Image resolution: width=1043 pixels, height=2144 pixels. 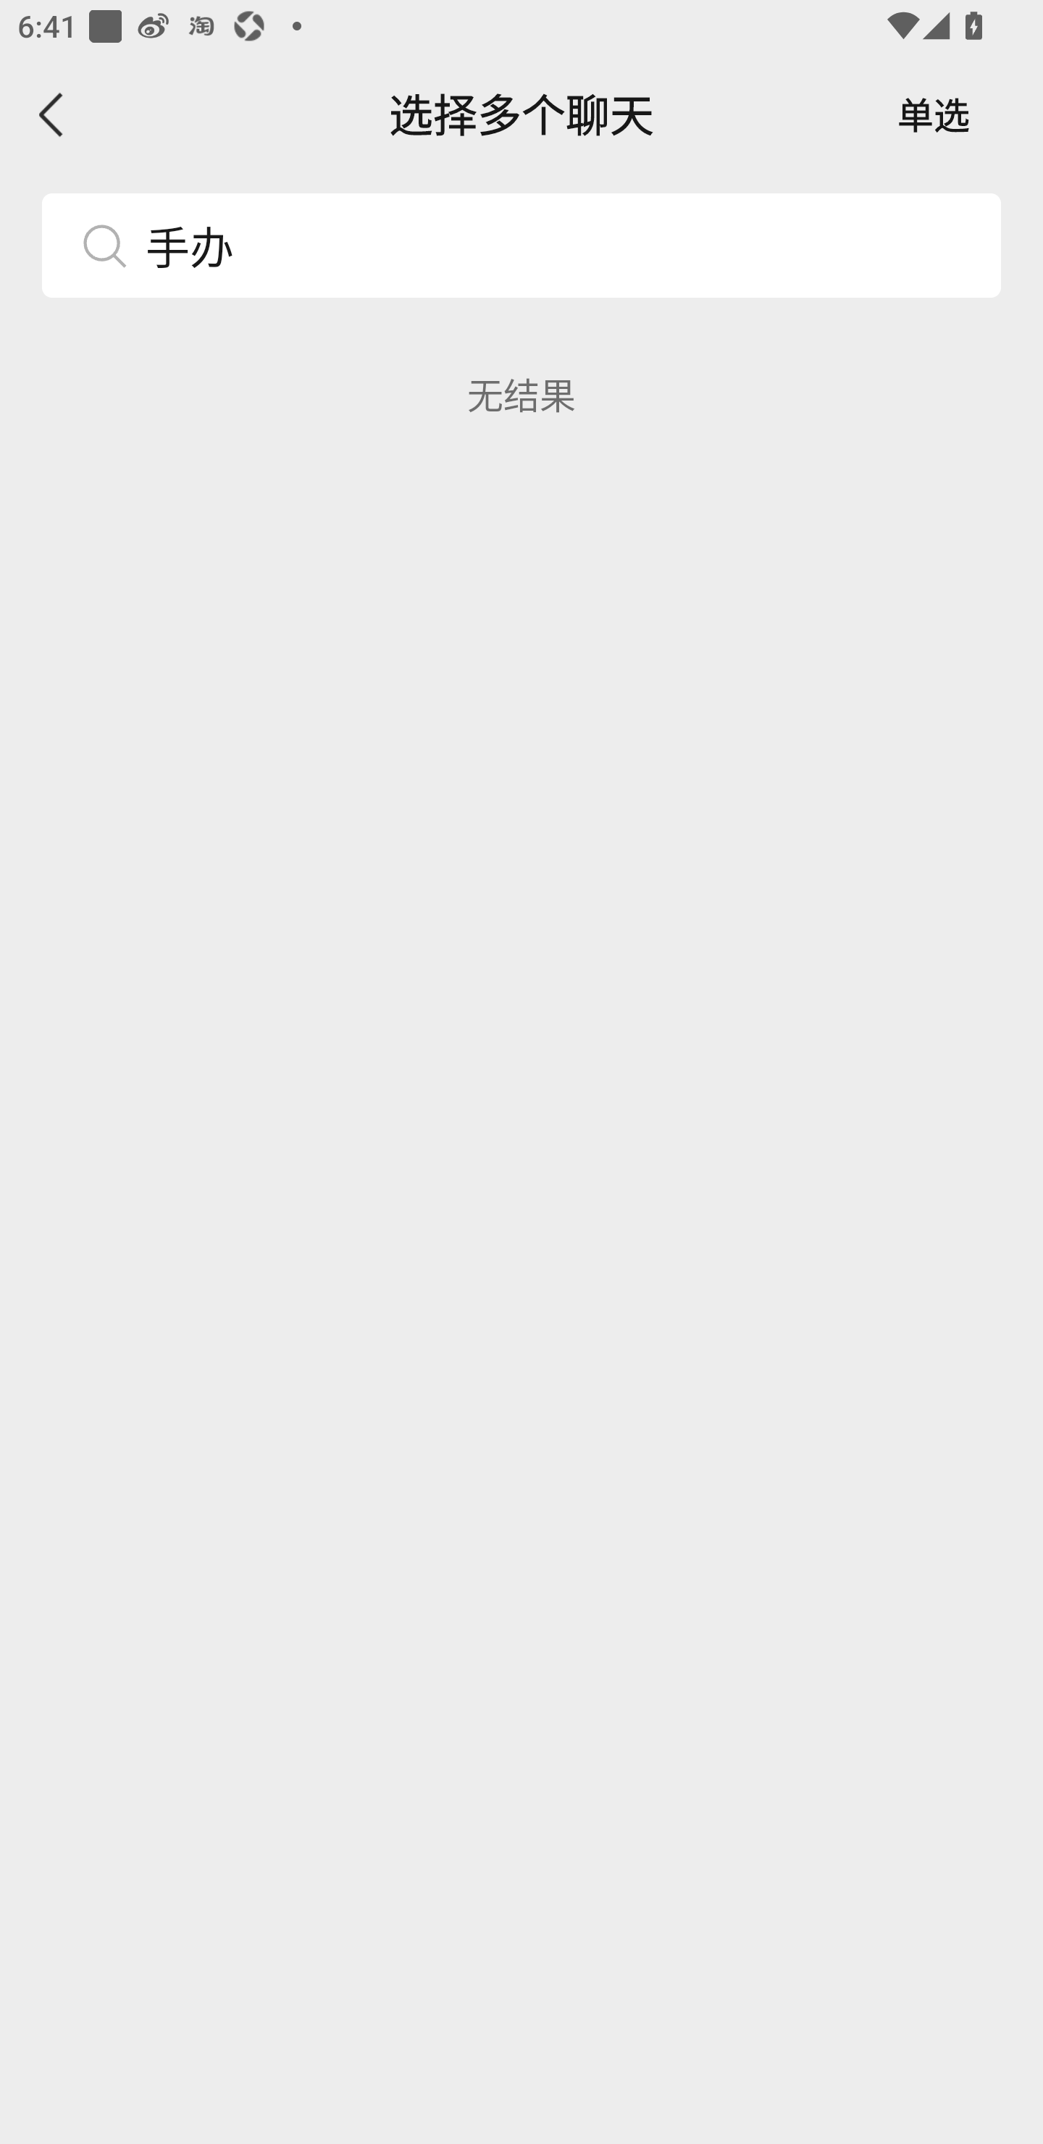 I want to click on 单选, so click(x=934, y=114).